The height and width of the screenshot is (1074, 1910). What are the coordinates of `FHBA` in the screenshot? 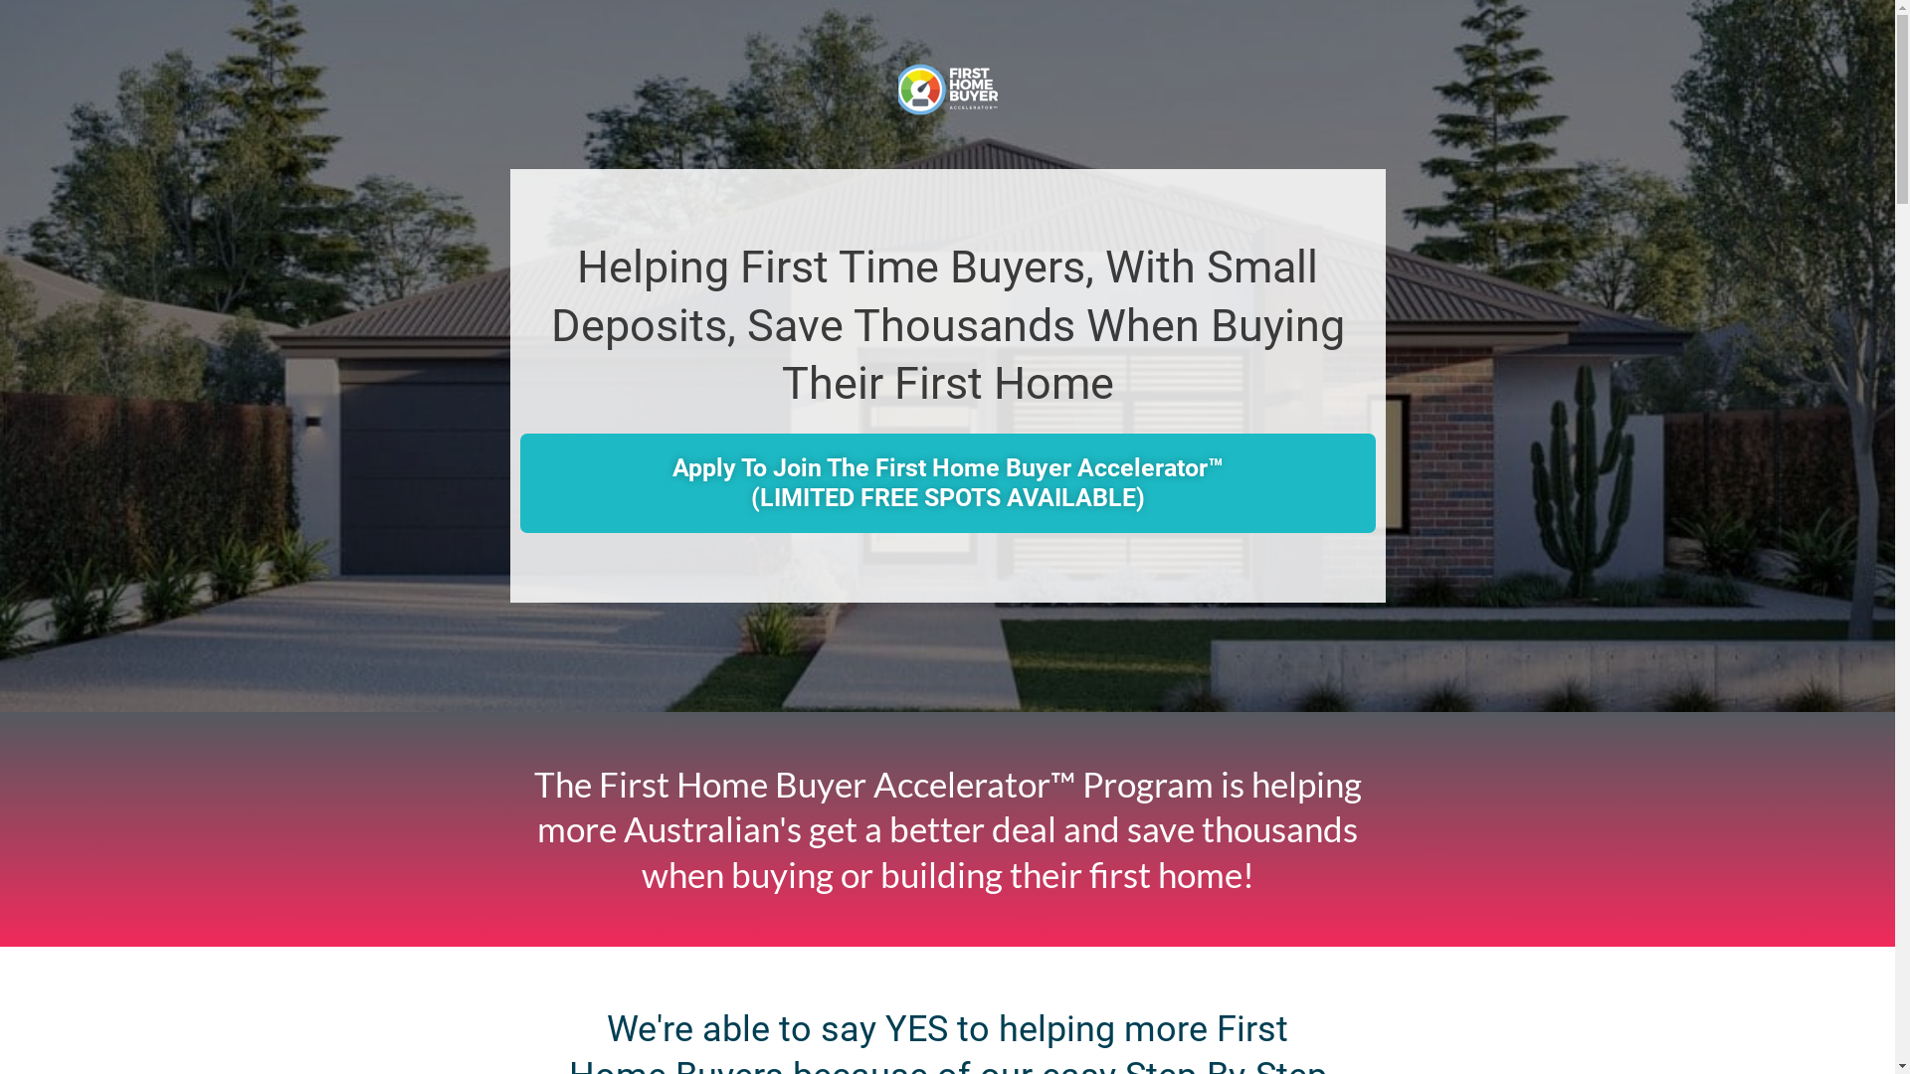 It's located at (947, 89).